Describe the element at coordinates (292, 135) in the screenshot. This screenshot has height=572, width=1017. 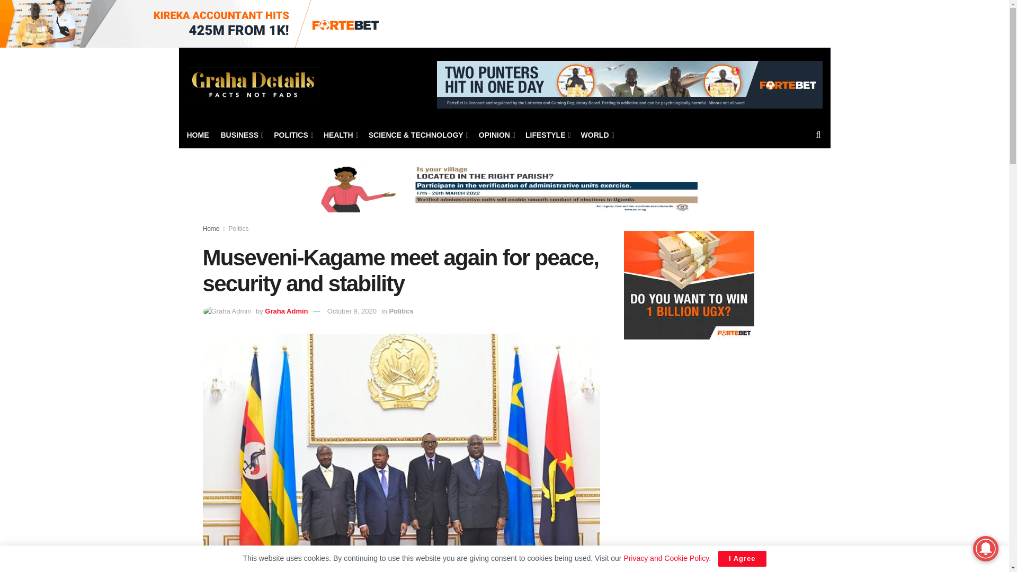
I see `POLITICS` at that location.